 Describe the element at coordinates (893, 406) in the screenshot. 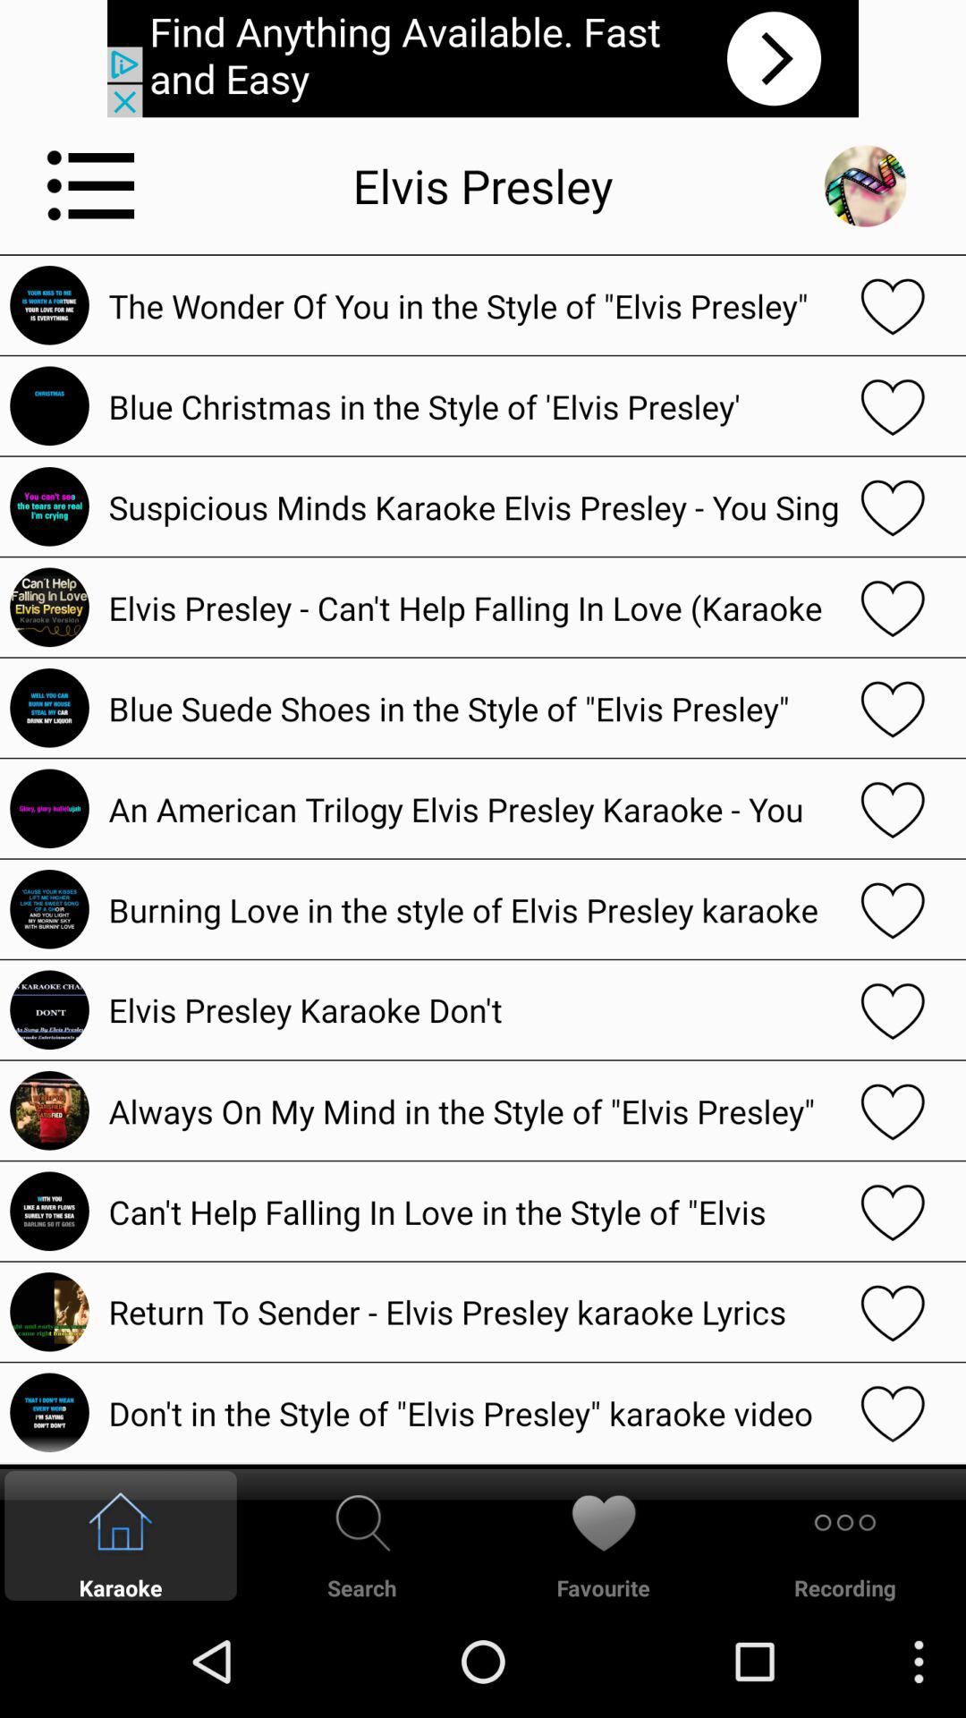

I see `favorite song` at that location.